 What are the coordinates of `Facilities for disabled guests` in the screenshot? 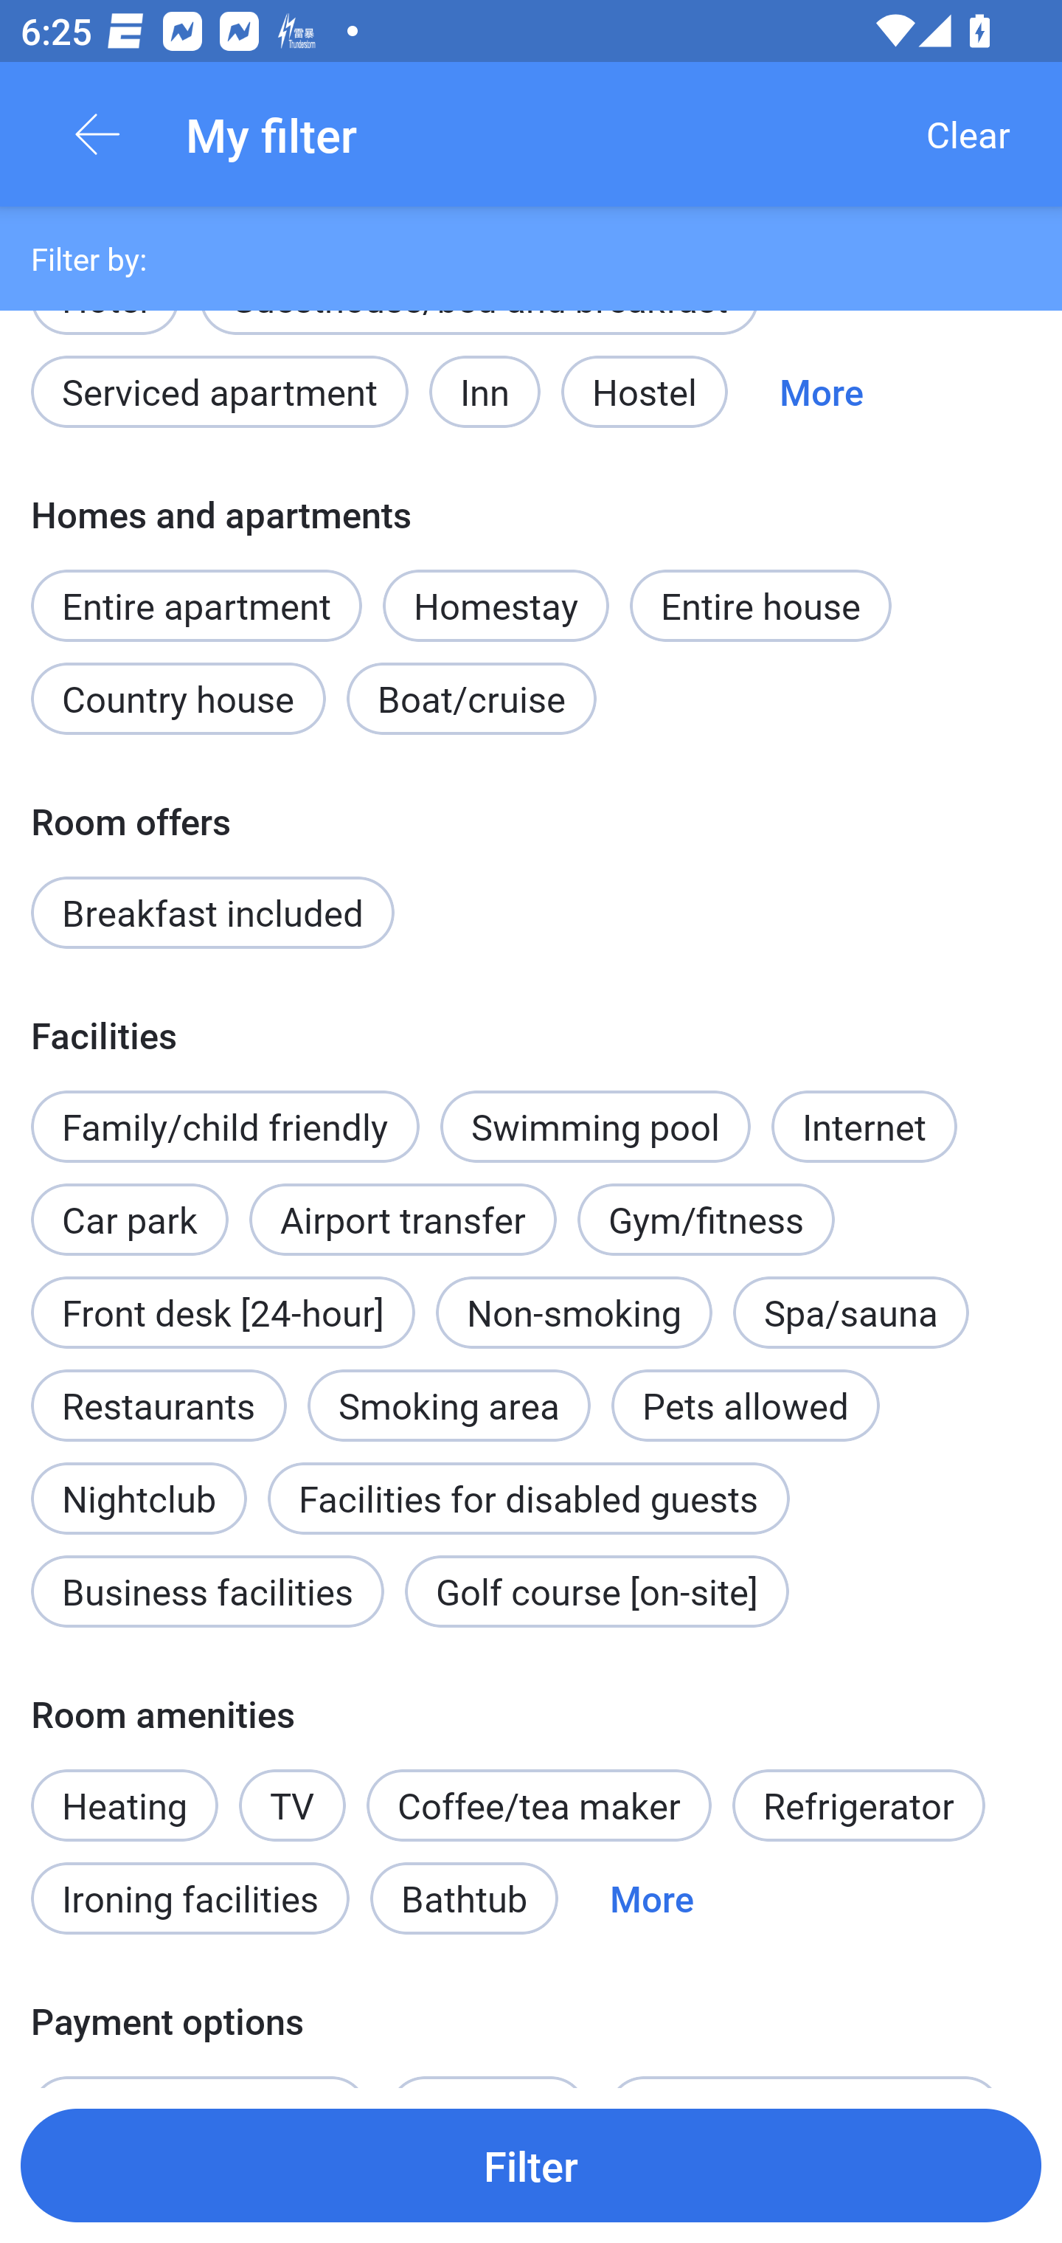 It's located at (528, 1498).